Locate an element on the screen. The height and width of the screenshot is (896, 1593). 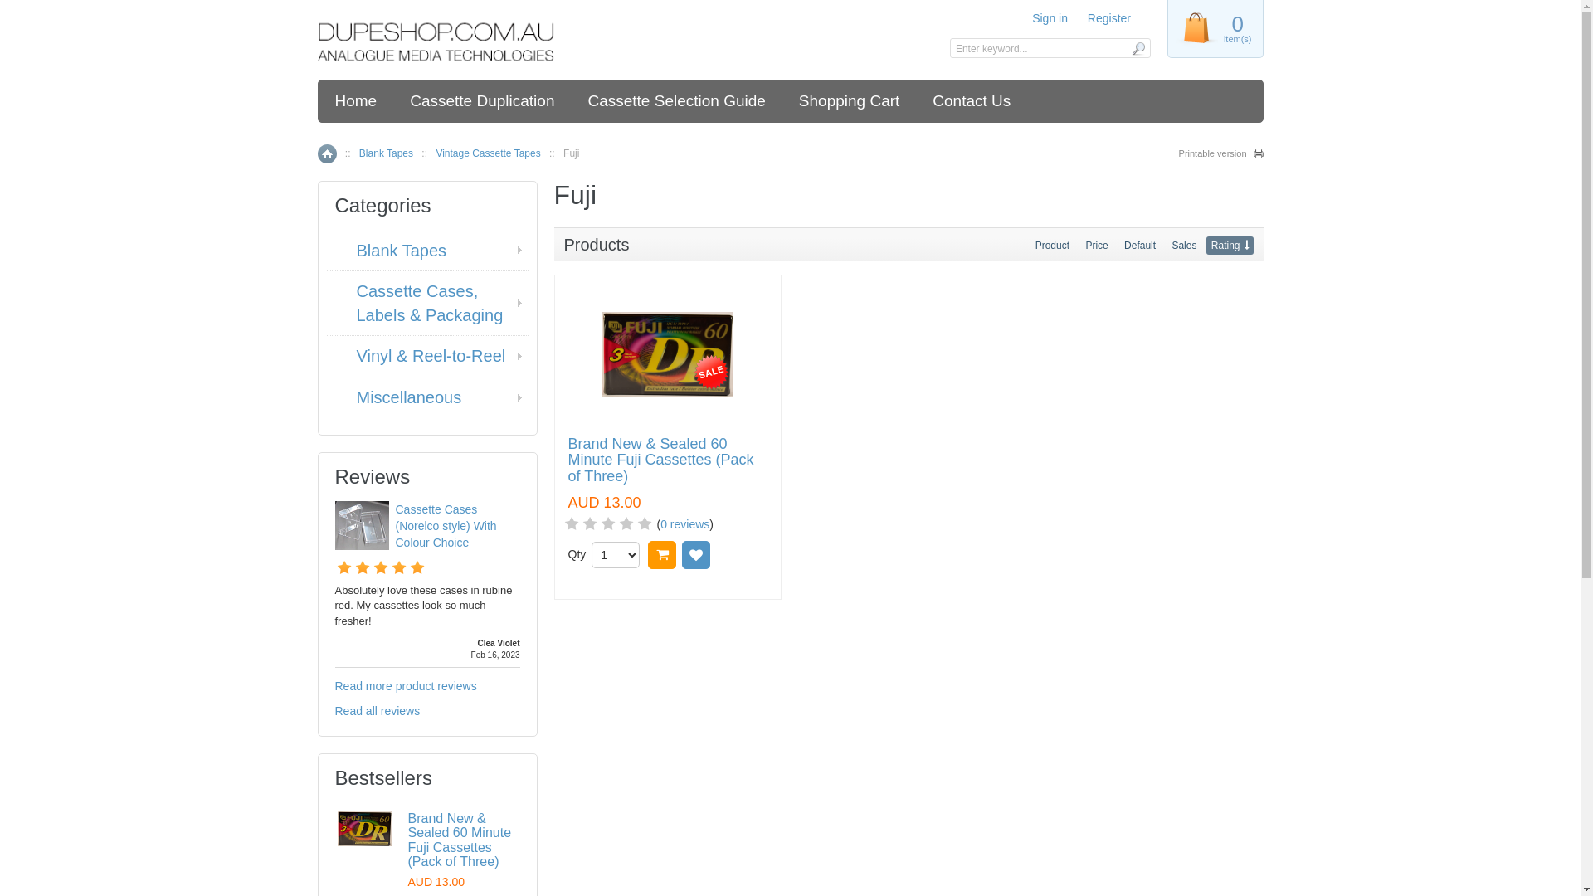
Contact Us is located at coordinates (972, 101).